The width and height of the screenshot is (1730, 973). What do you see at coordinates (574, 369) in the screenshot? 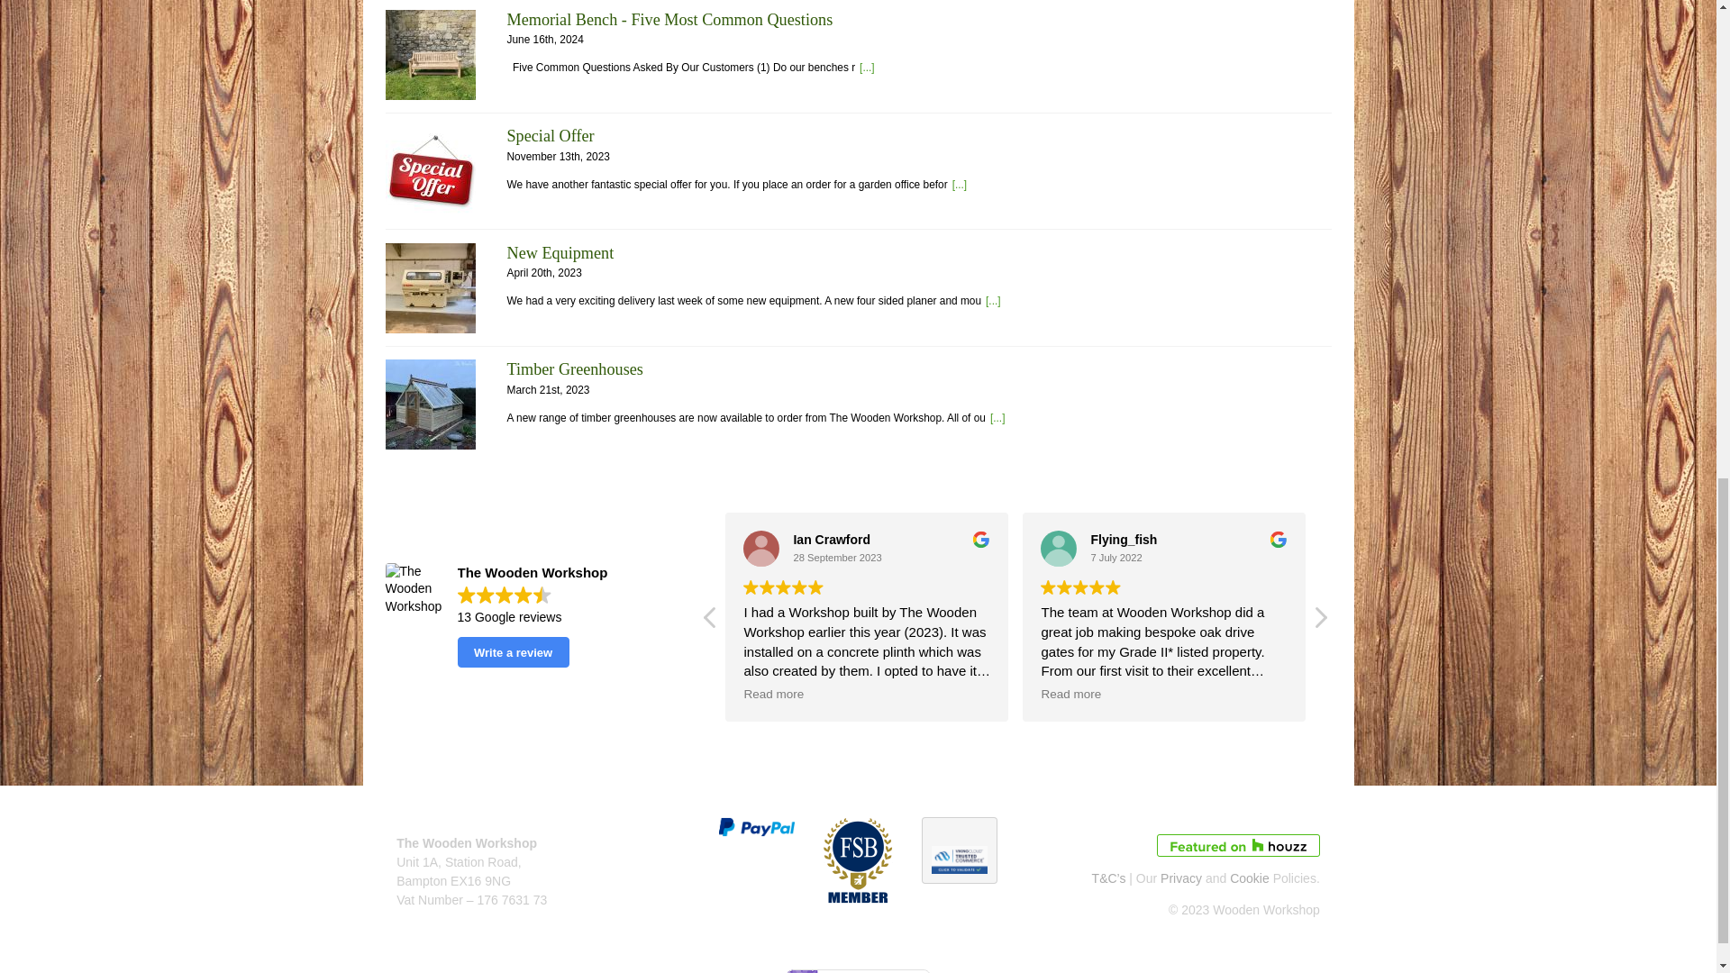
I see `Timber Greenhouses` at bounding box center [574, 369].